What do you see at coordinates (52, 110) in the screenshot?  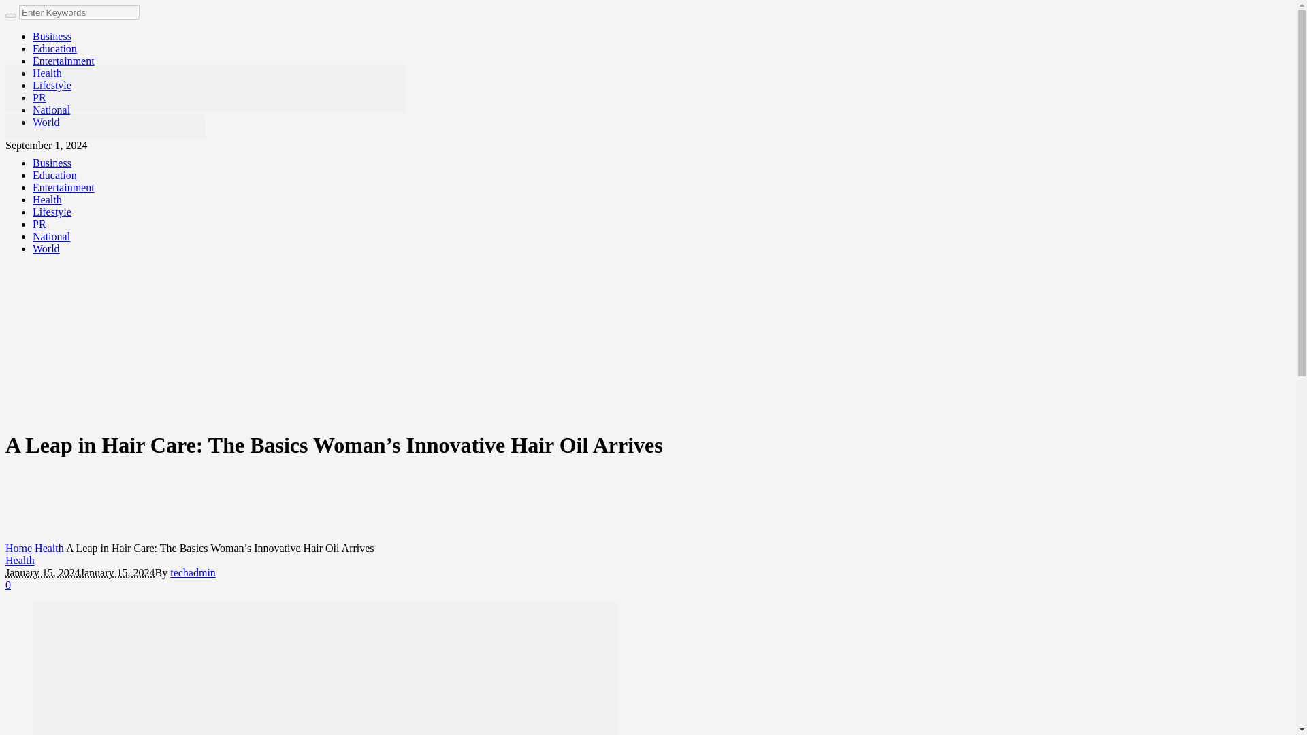 I see `National` at bounding box center [52, 110].